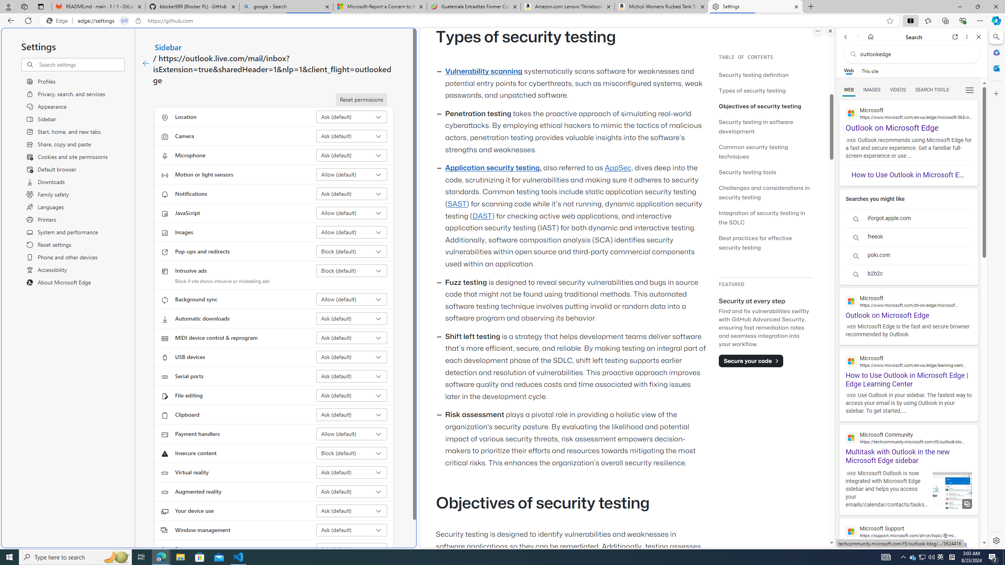 The width and height of the screenshot is (1005, 565). What do you see at coordinates (352, 213) in the screenshot?
I see `JavaScript Allow (default)` at bounding box center [352, 213].